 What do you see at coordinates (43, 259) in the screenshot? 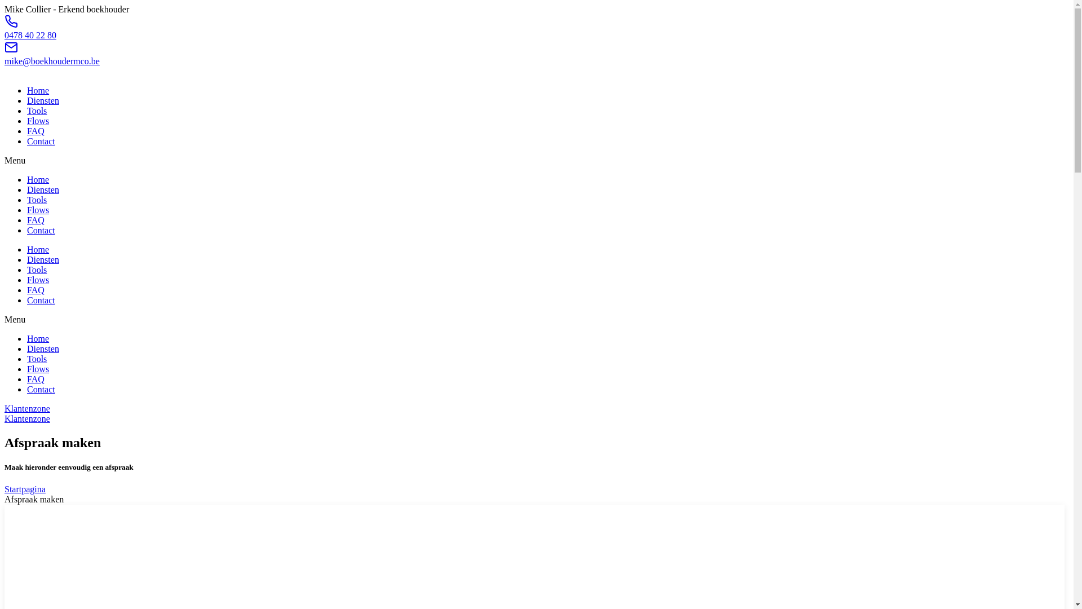
I see `Diensten` at bounding box center [43, 259].